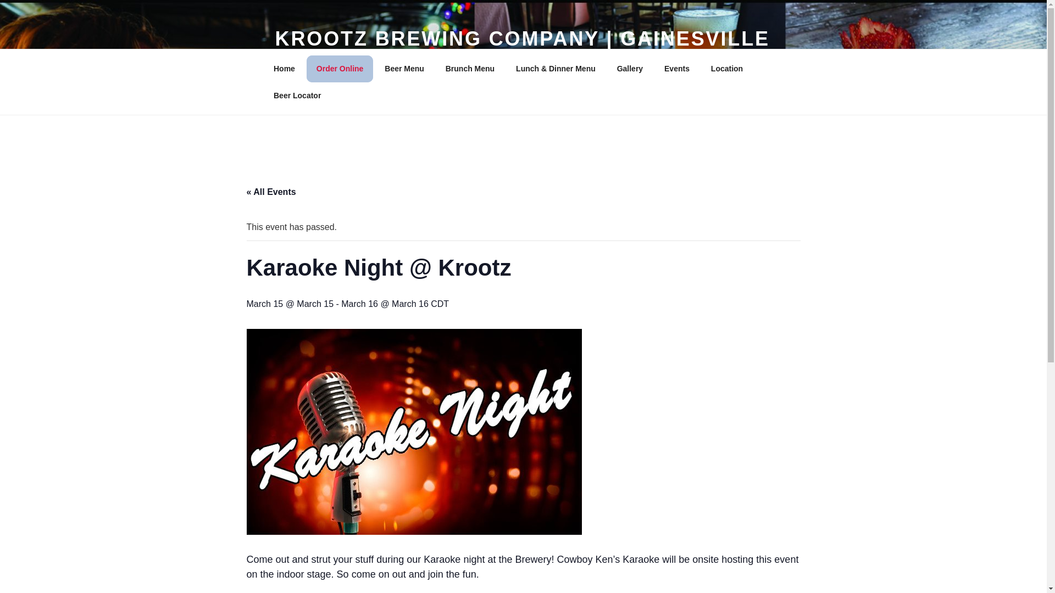 The width and height of the screenshot is (1055, 593). What do you see at coordinates (726, 68) in the screenshot?
I see `Location` at bounding box center [726, 68].